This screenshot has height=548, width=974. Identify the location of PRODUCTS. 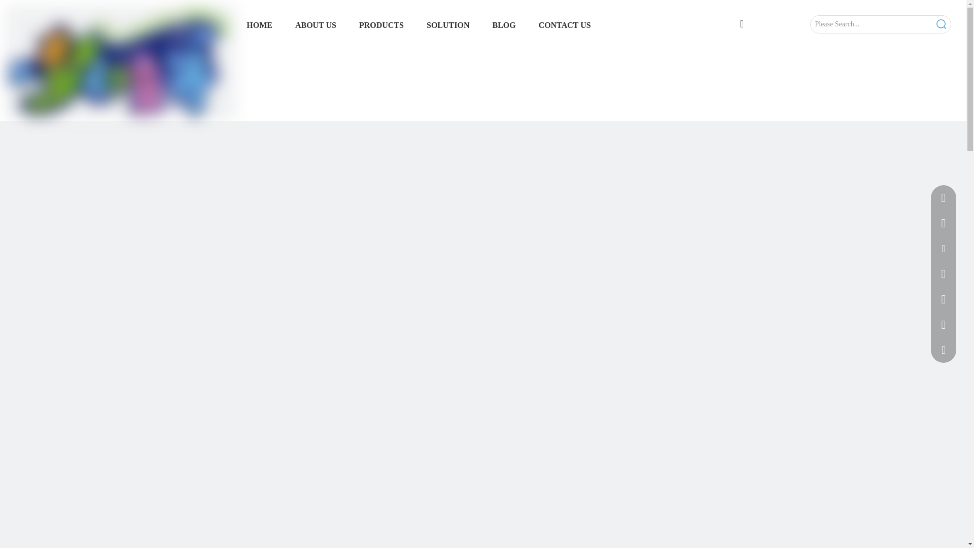
(381, 25).